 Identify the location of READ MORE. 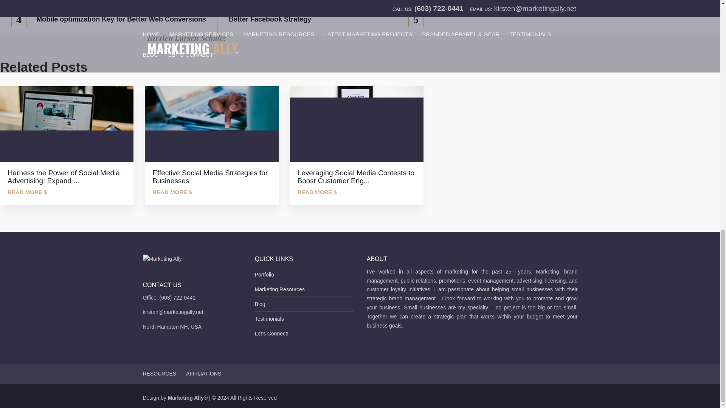
(172, 192).